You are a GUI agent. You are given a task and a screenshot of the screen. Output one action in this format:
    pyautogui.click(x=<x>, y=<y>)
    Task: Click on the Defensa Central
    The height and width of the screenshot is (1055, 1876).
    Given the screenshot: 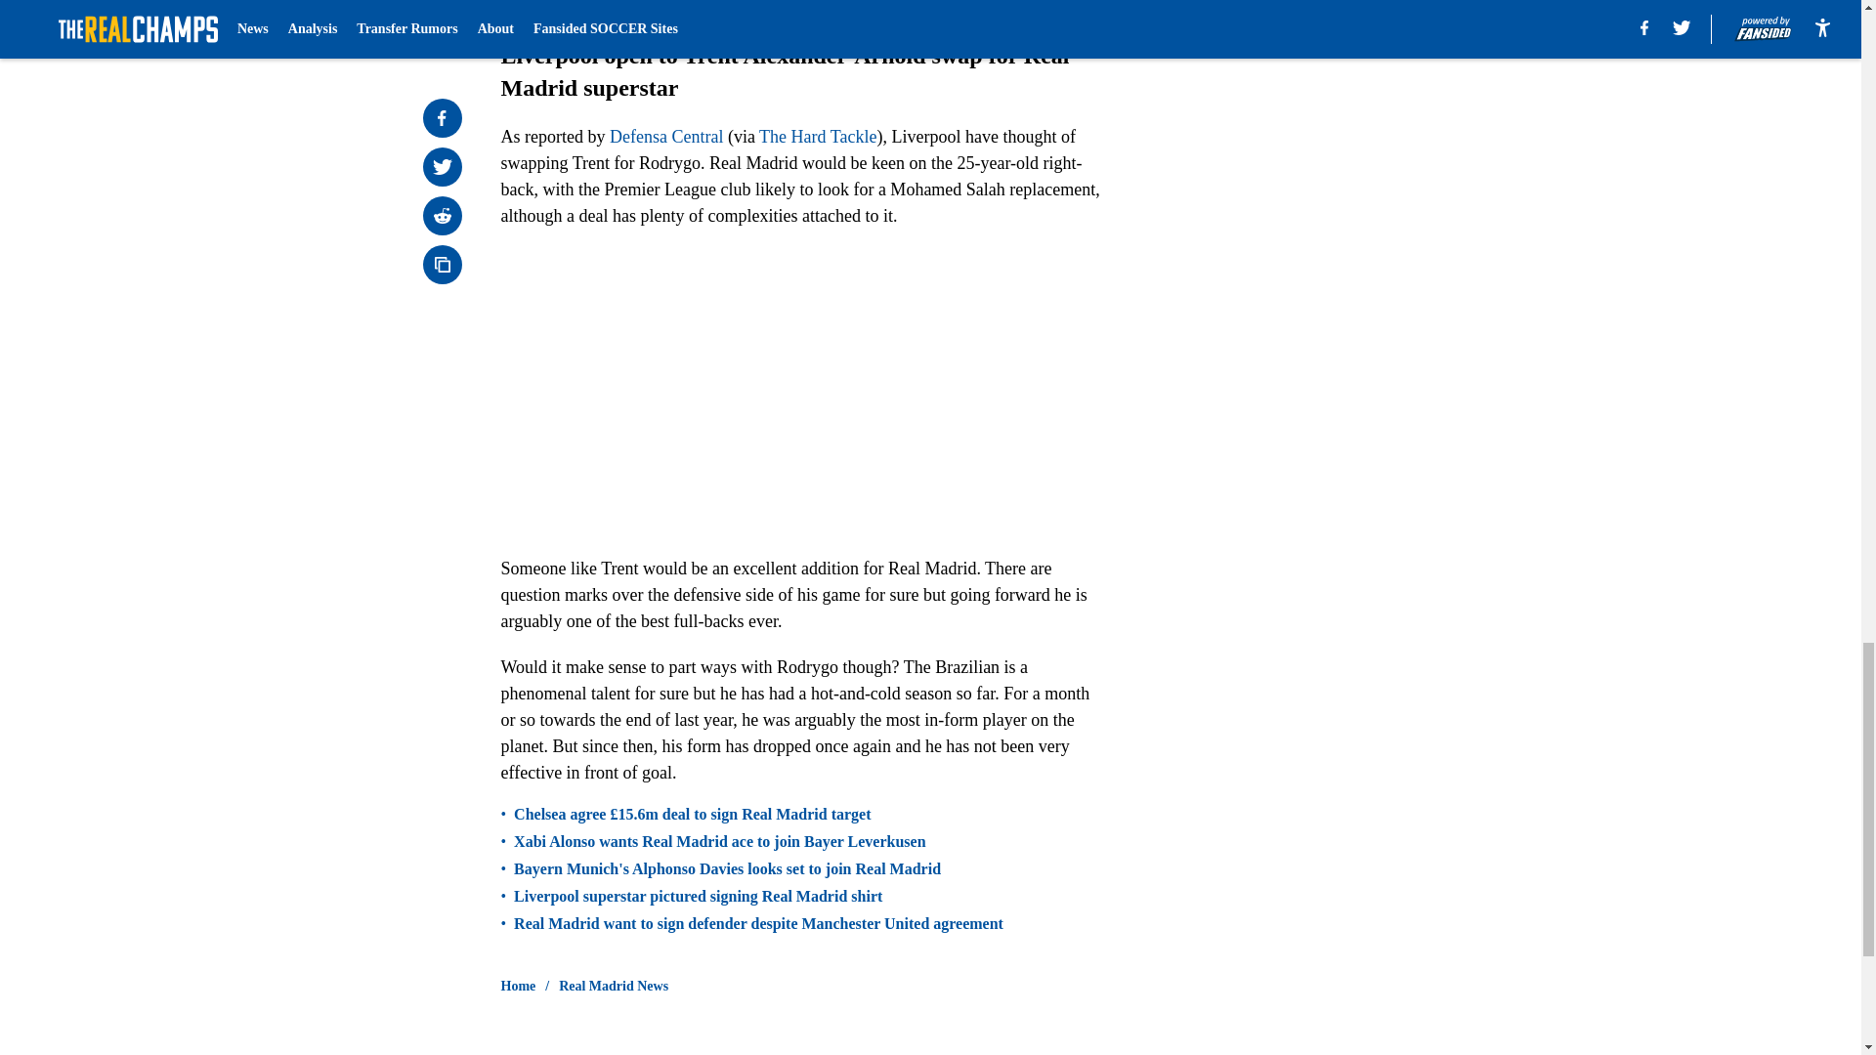 What is the action you would take?
    pyautogui.click(x=666, y=137)
    